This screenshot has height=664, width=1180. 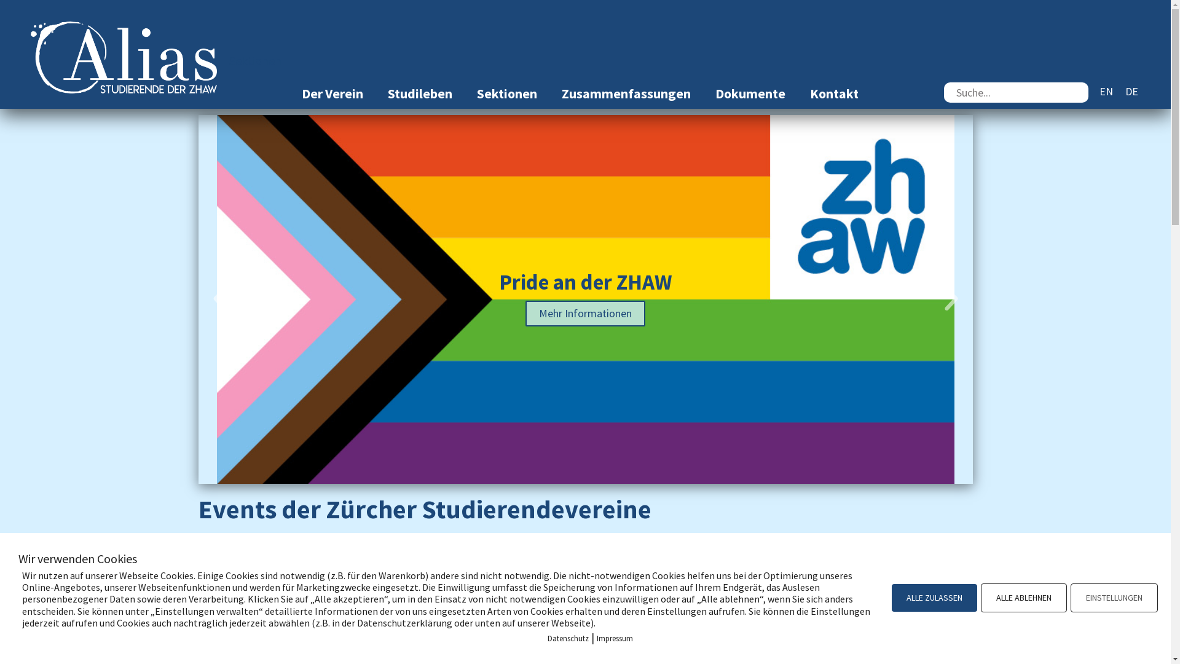 What do you see at coordinates (1114, 598) in the screenshot?
I see `EINSTELLUNGEN` at bounding box center [1114, 598].